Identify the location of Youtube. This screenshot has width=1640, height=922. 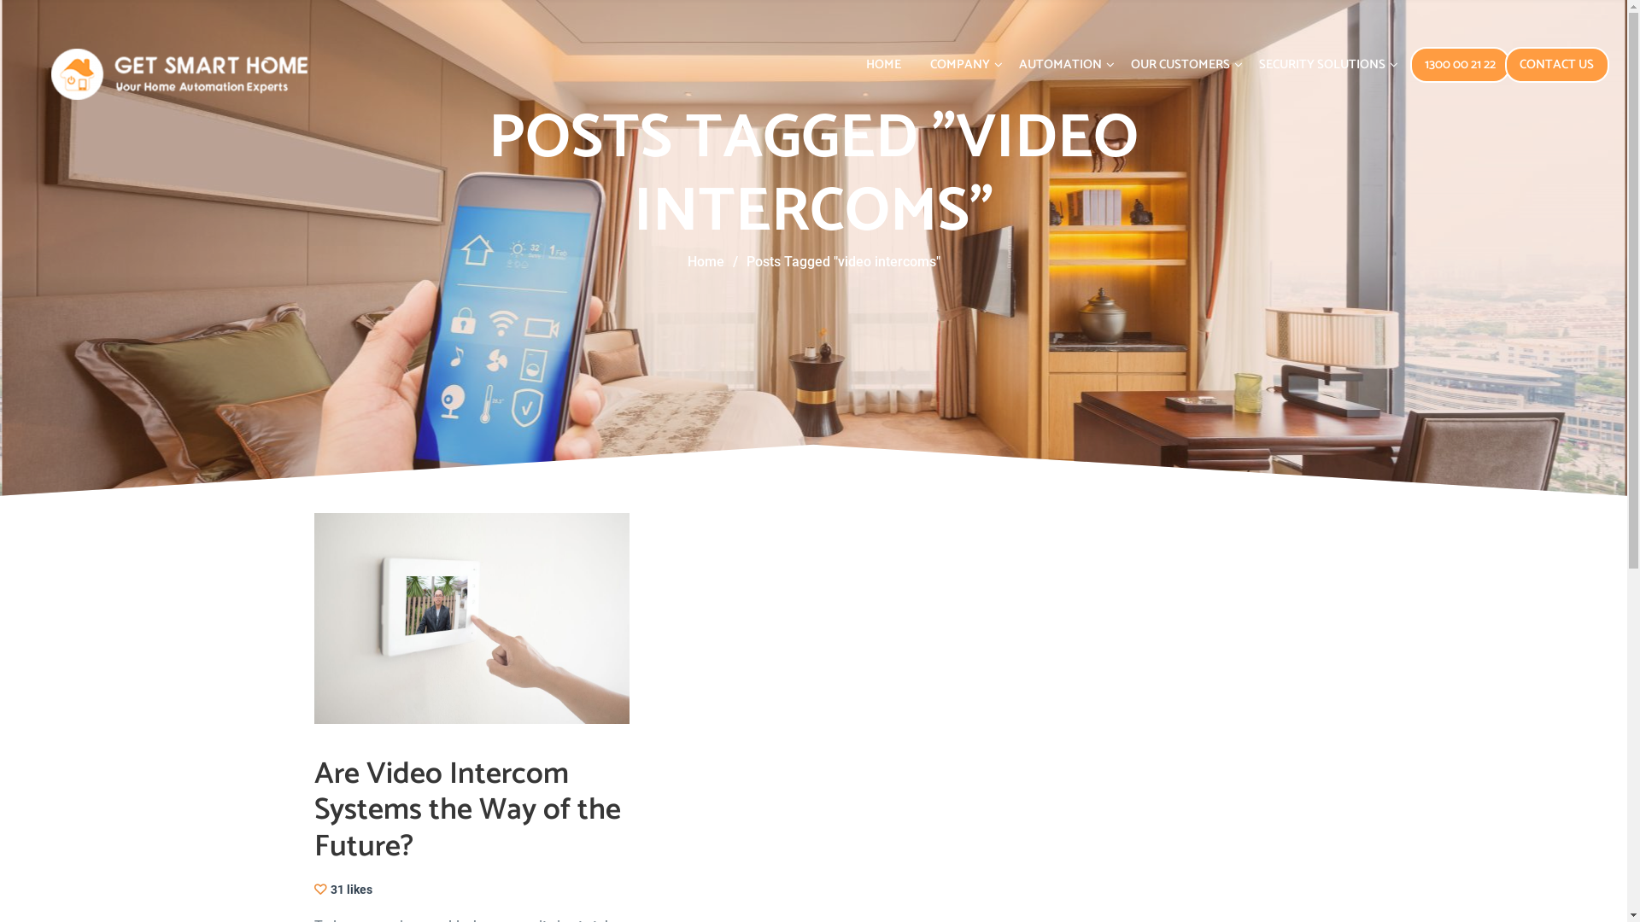
(1244, 895).